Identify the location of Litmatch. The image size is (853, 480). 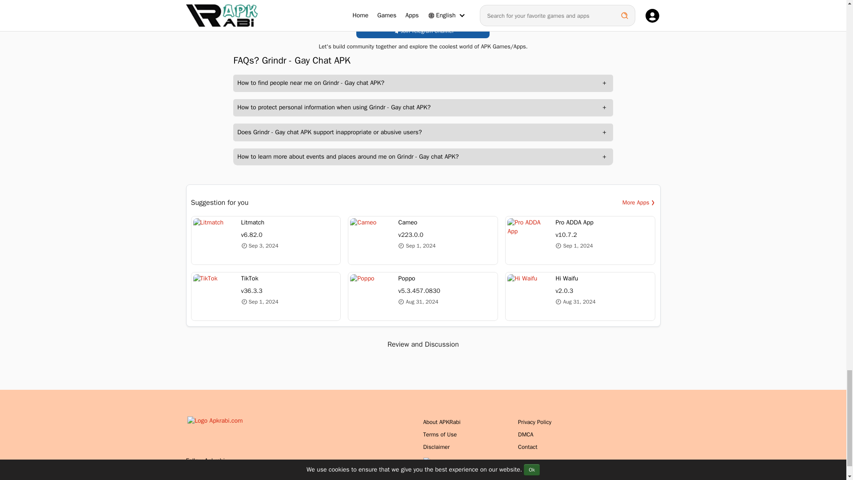
(266, 240).